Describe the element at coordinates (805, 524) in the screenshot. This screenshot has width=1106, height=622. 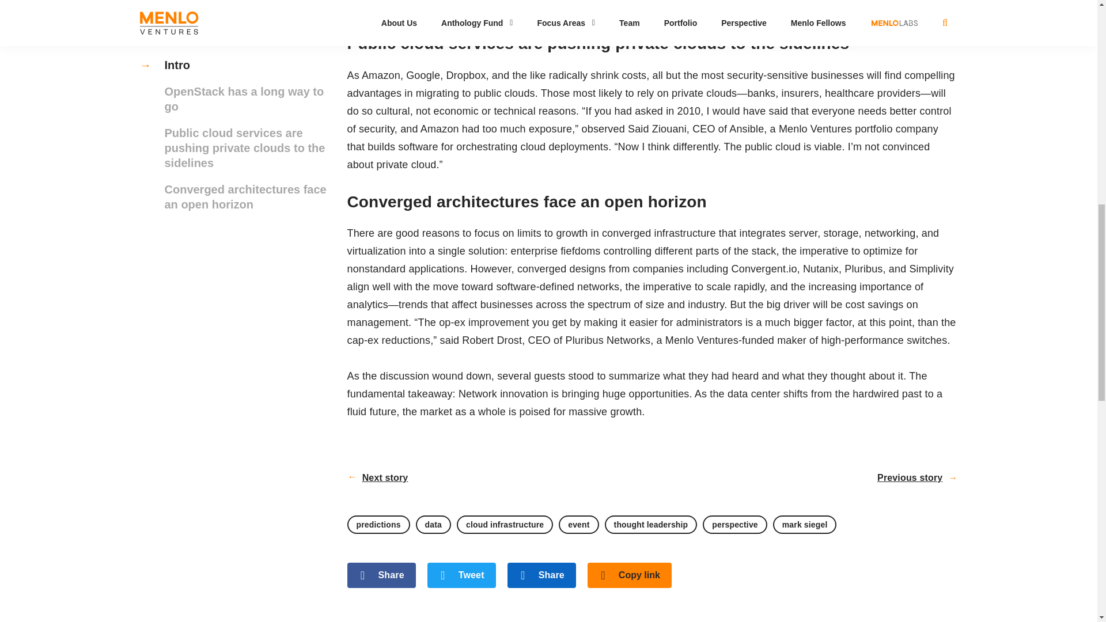
I see `mark siegel` at that location.